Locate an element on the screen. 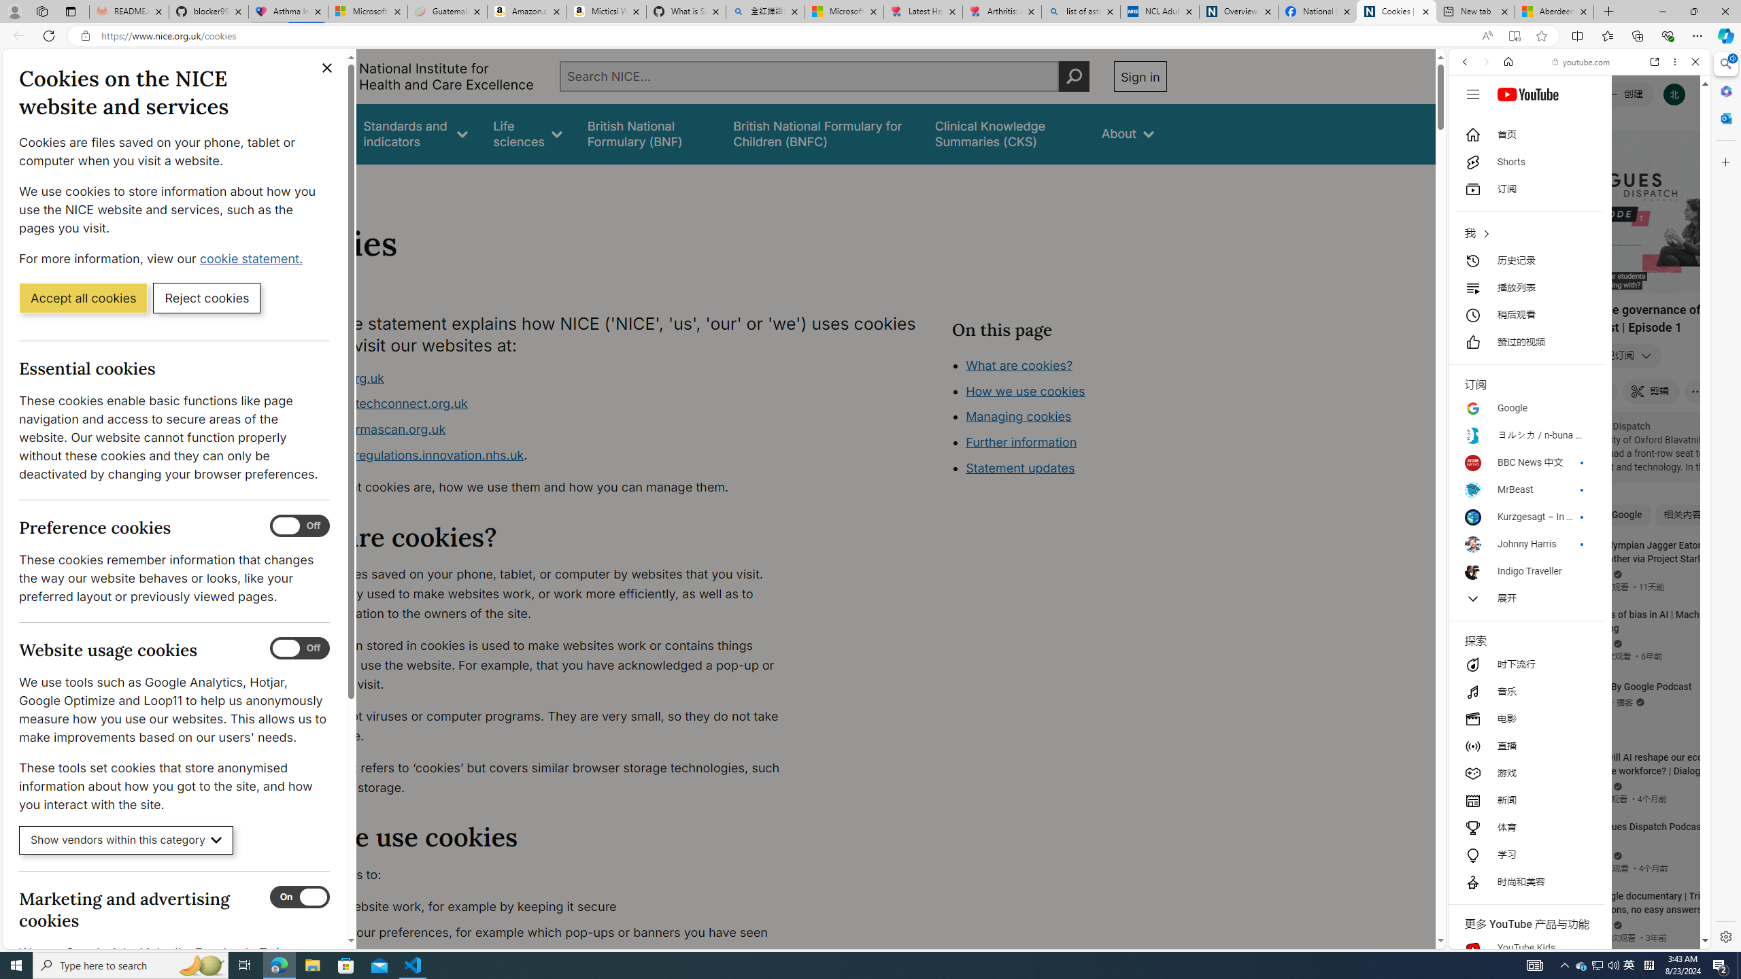  Class: in-page-nav__list is located at coordinates (1058, 418).